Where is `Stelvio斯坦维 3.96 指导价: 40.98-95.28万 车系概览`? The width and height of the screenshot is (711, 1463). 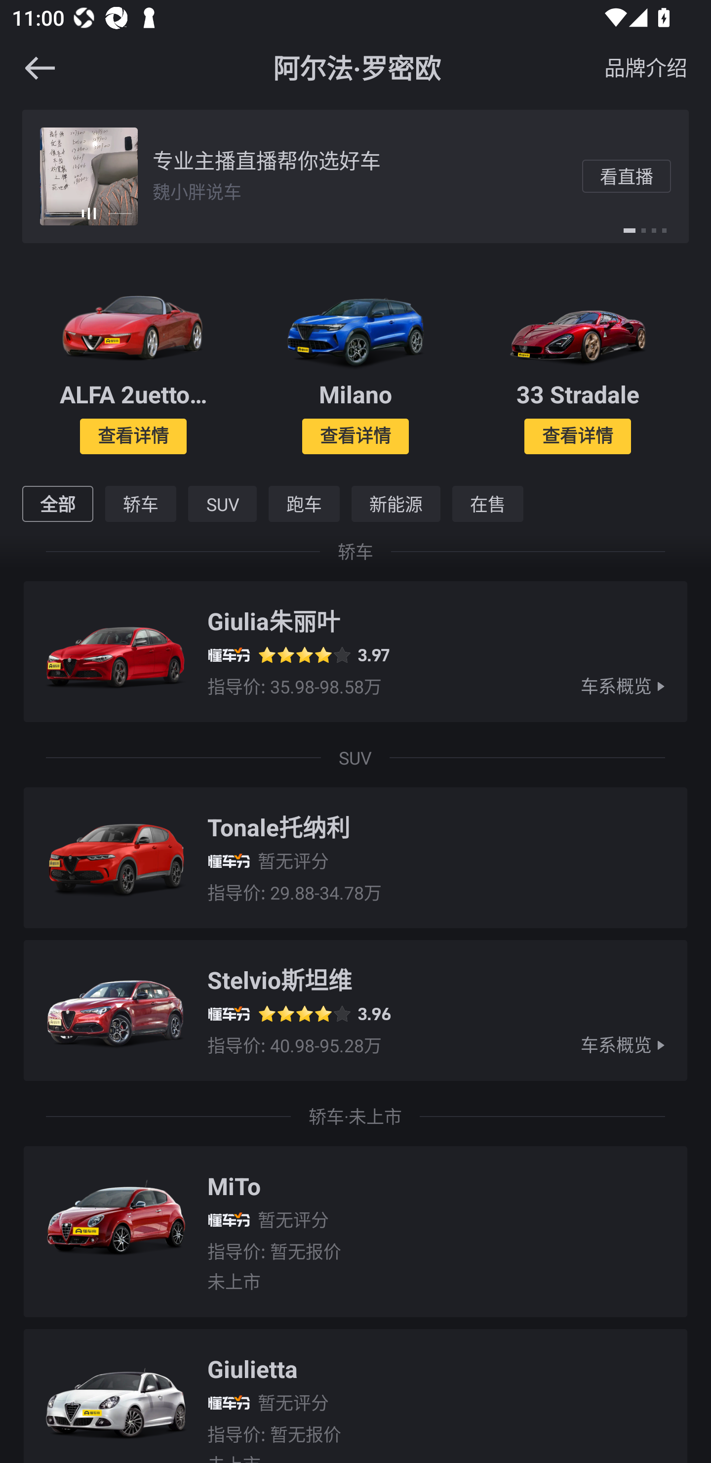
Stelvio斯坦维 3.96 指导价: 40.98-95.28万 车系概览 is located at coordinates (355, 1013).